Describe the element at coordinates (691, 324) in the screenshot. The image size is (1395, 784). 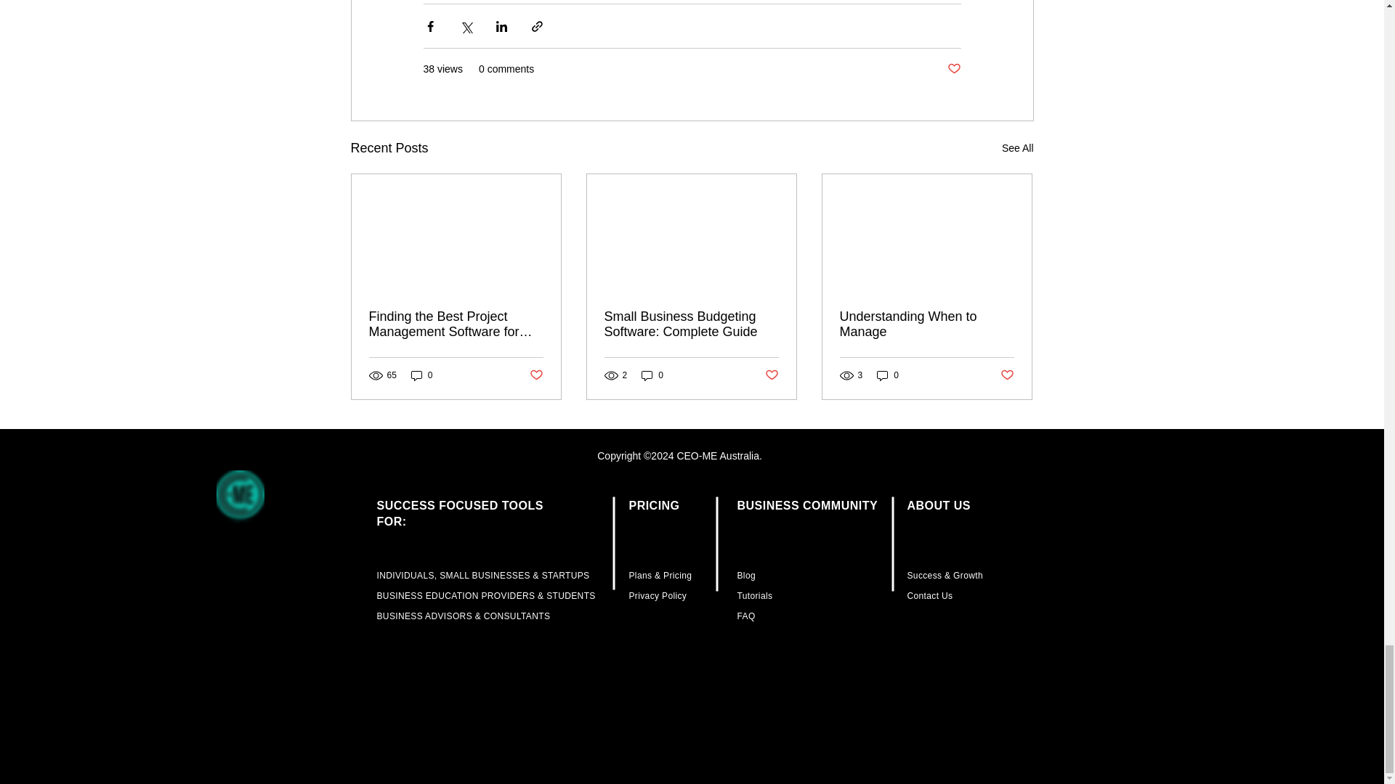
I see `Small Business Budgeting Software: Complete Guide` at that location.